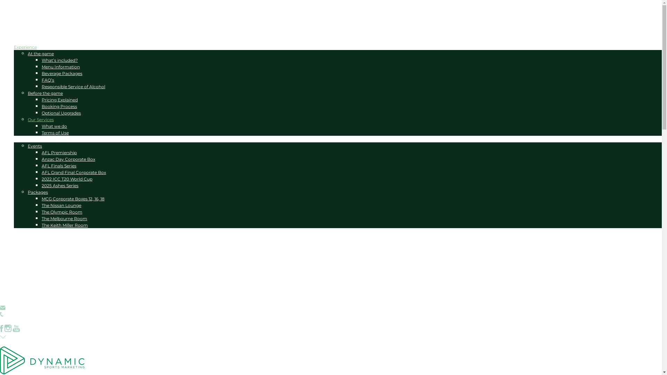  Describe the element at coordinates (61, 113) in the screenshot. I see `Optional Upgrades` at that location.